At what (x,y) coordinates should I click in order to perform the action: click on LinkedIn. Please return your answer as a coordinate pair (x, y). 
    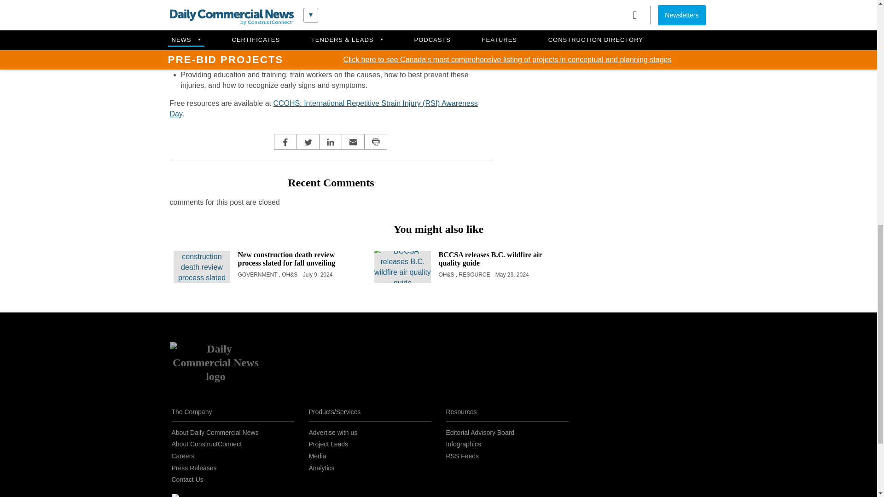
    Looking at the image, I should click on (331, 142).